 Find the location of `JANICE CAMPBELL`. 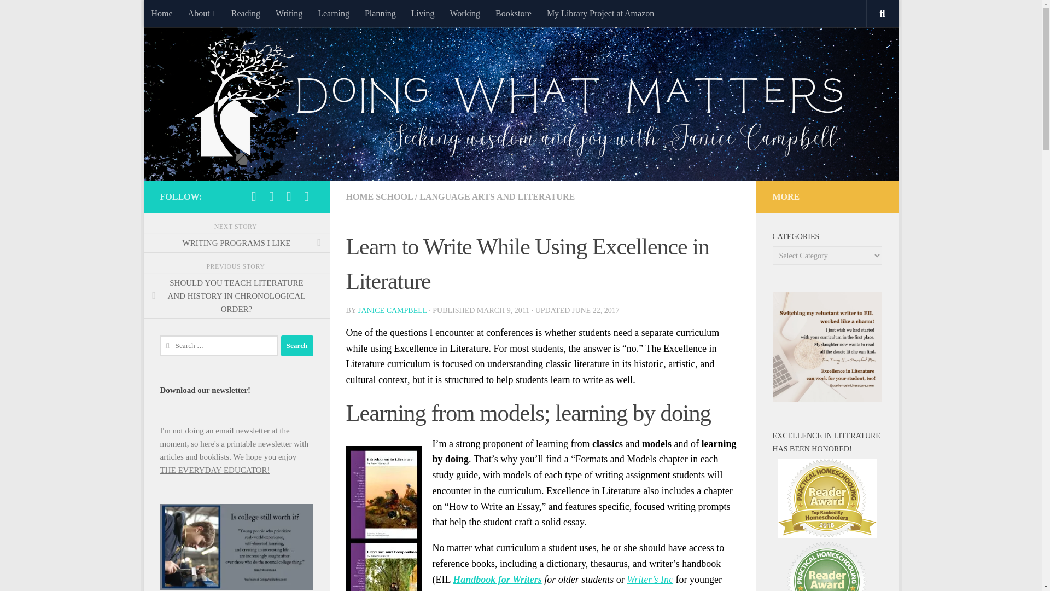

JANICE CAMPBELL is located at coordinates (393, 310).